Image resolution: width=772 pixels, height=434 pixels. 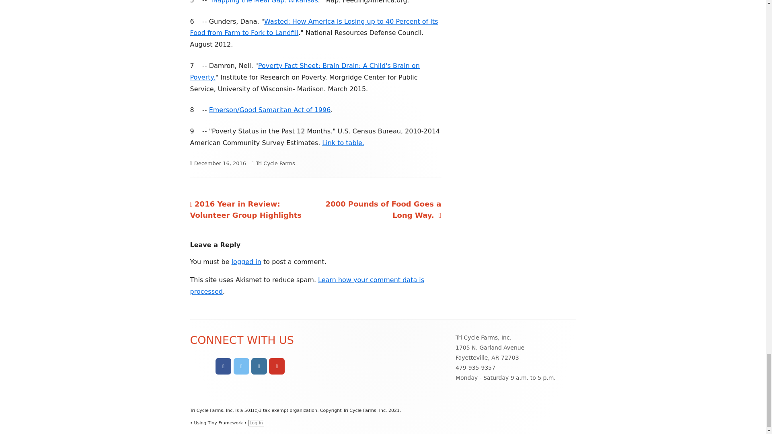 I want to click on Tri Cycle Farms on Youtube, so click(x=277, y=366).